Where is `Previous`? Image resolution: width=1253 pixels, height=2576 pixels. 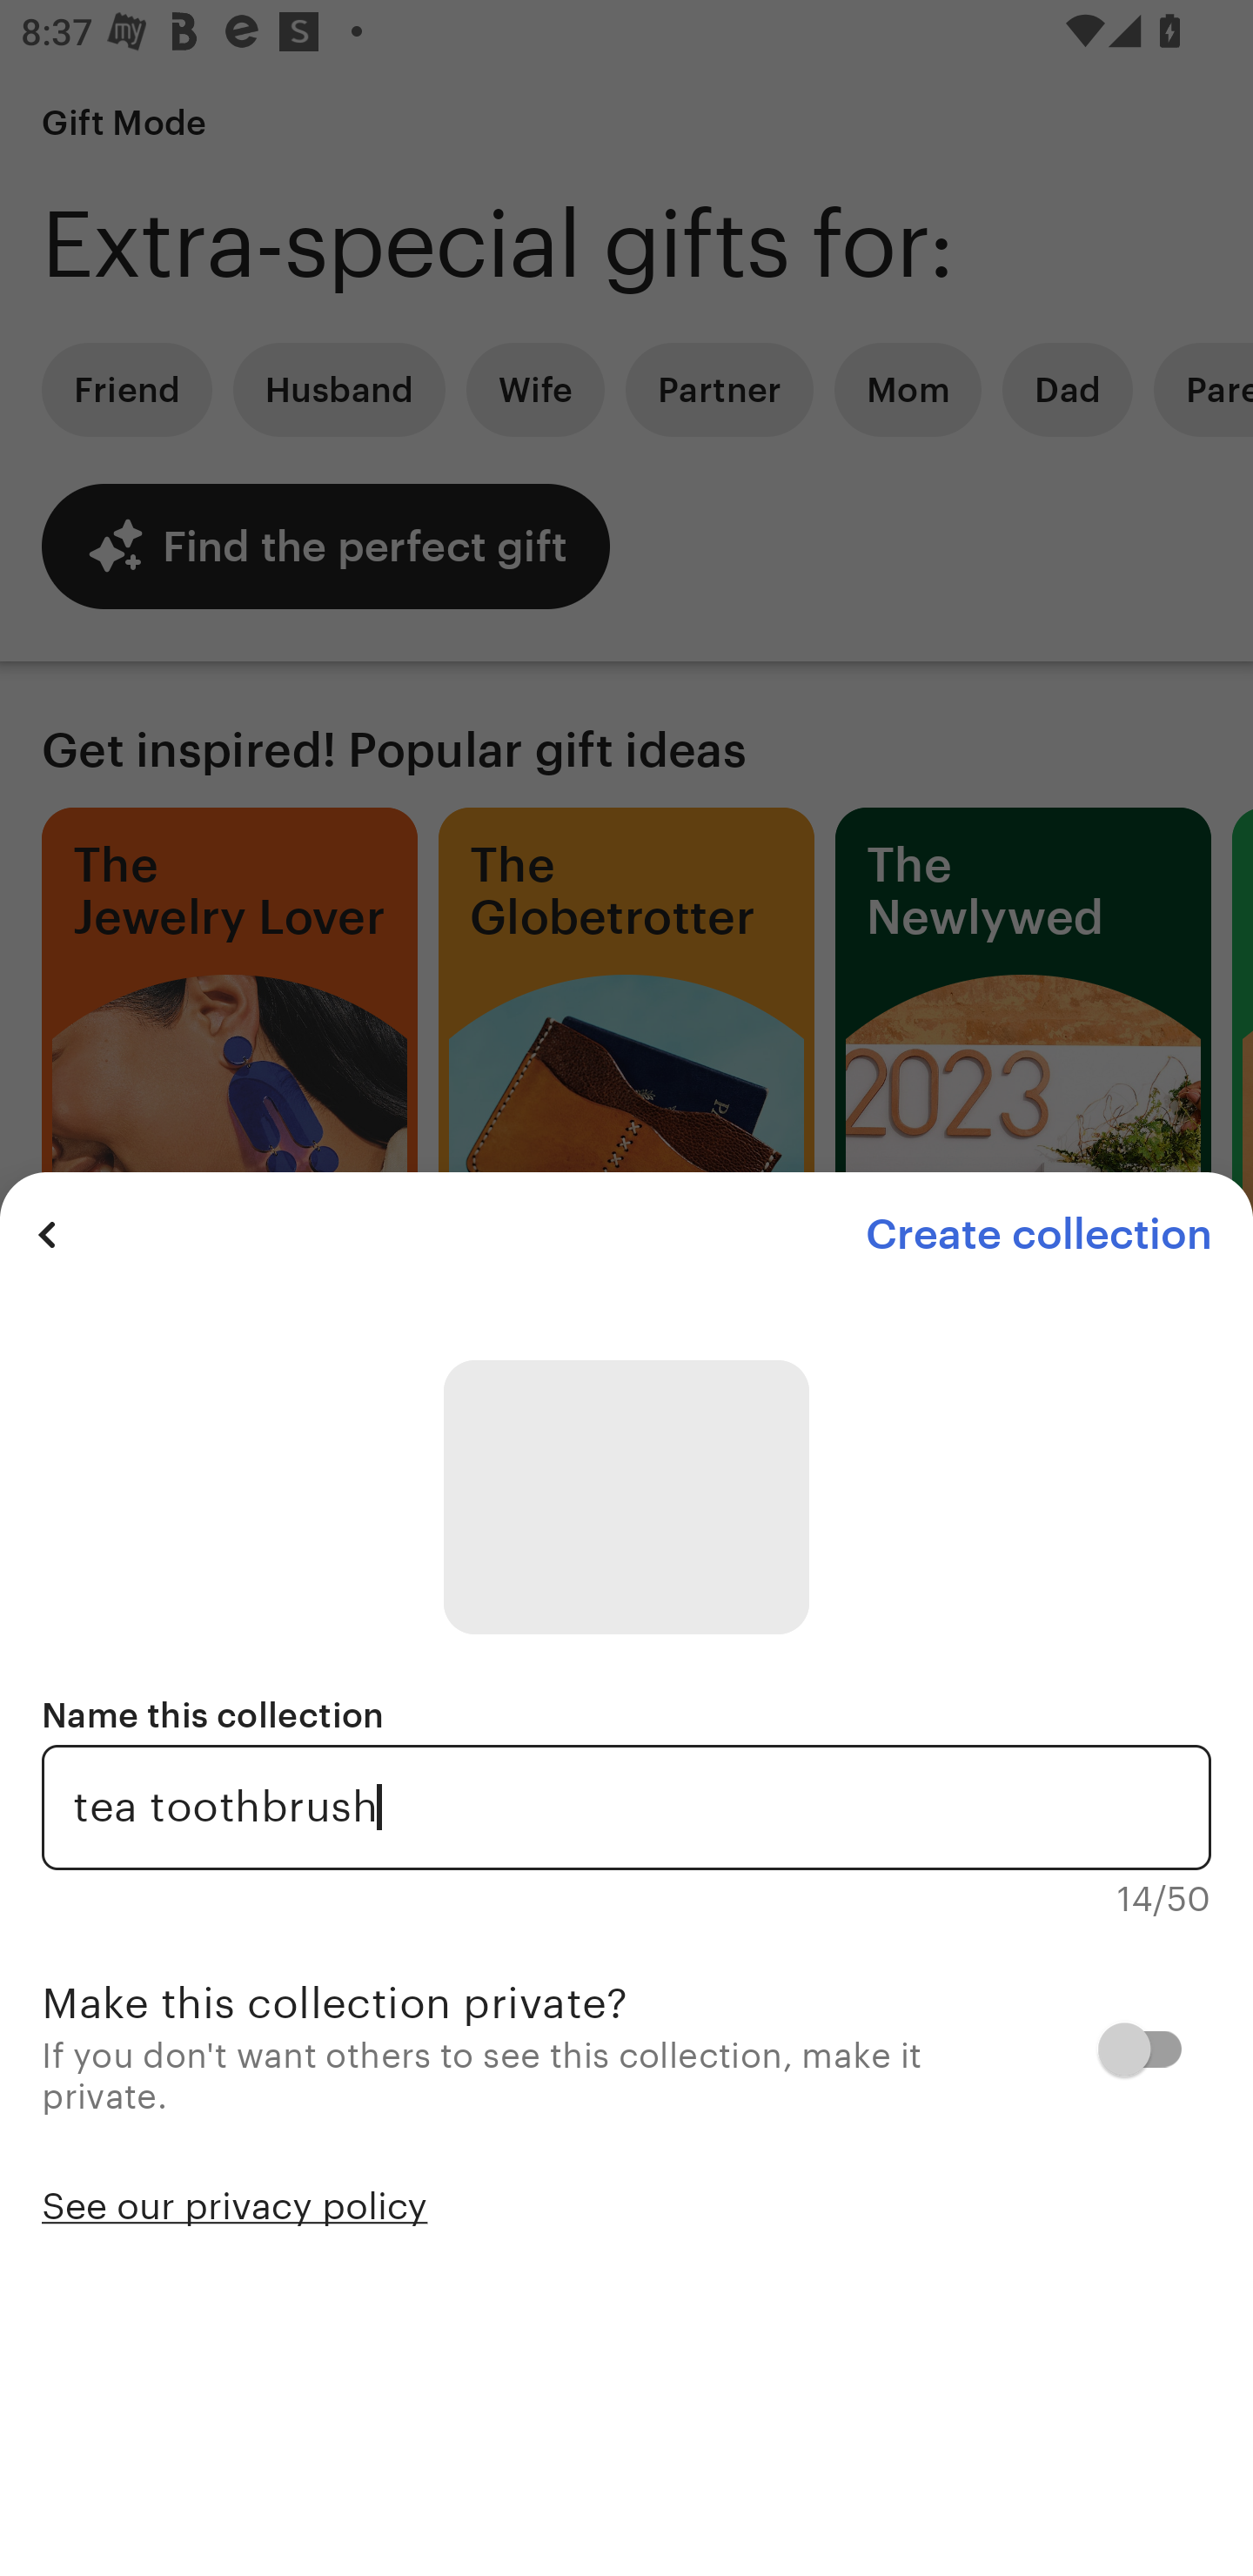
Previous is located at coordinates (47, 1234).